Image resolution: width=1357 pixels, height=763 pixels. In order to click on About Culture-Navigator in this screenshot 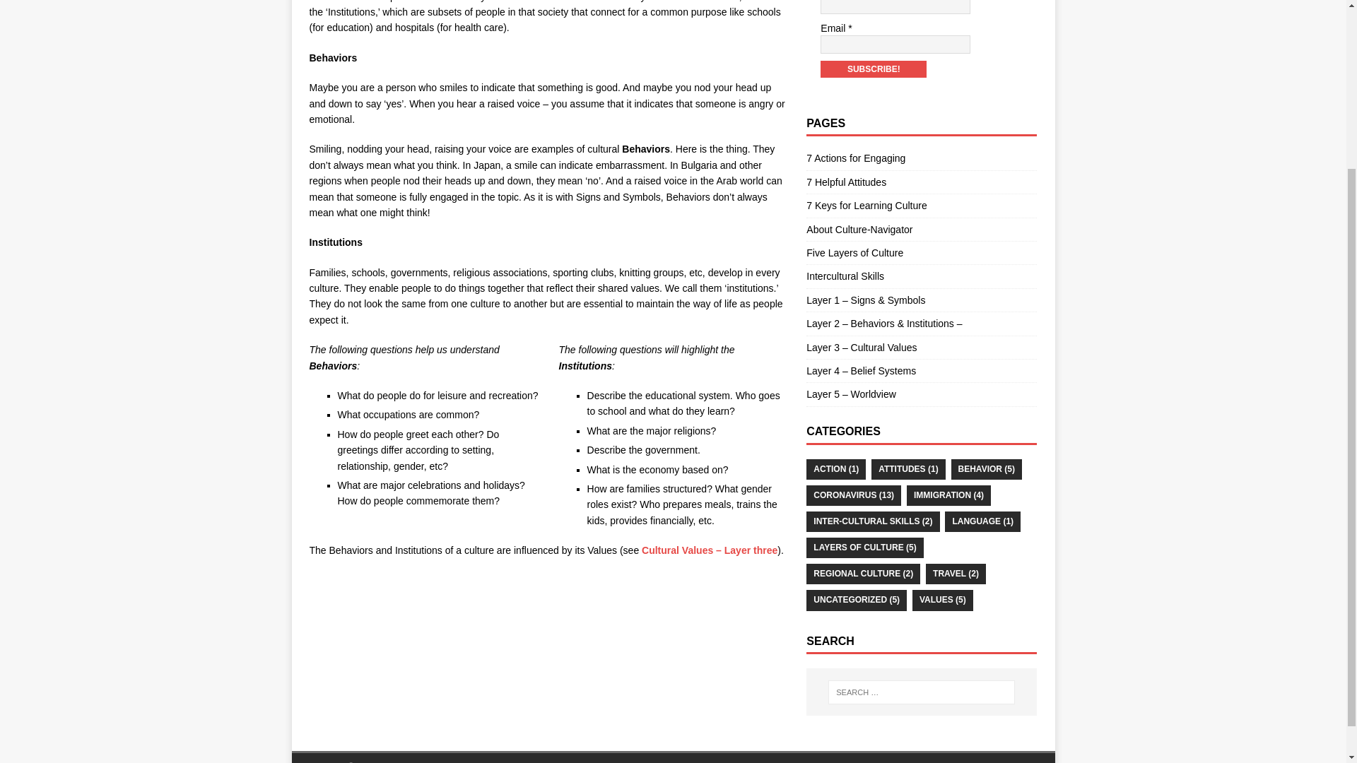, I will do `click(921, 230)`.